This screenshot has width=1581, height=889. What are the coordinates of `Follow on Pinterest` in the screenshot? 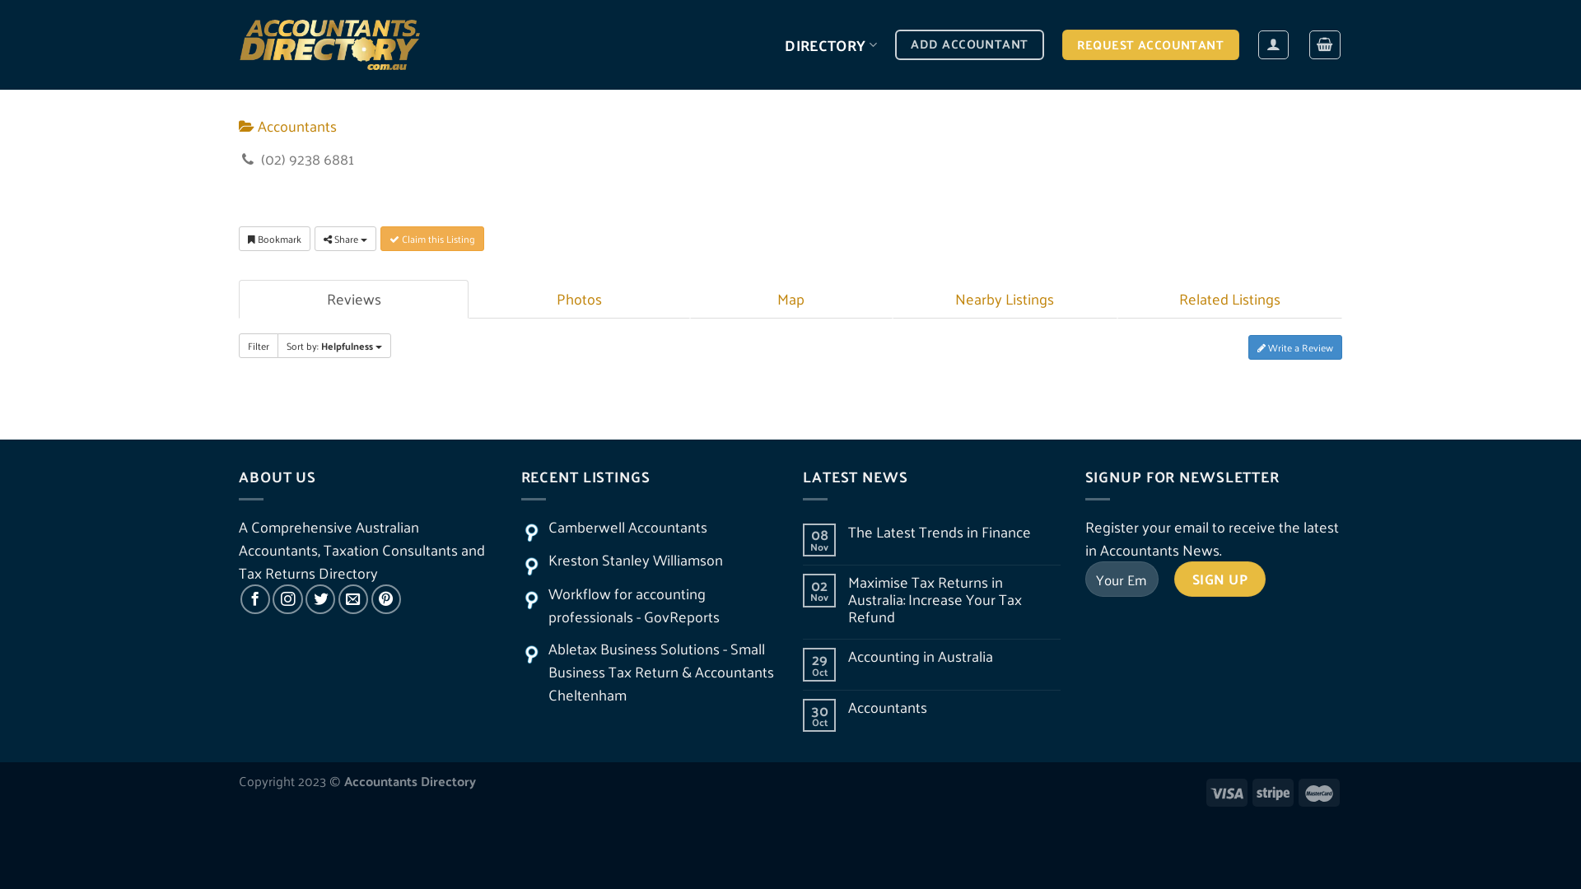 It's located at (386, 599).